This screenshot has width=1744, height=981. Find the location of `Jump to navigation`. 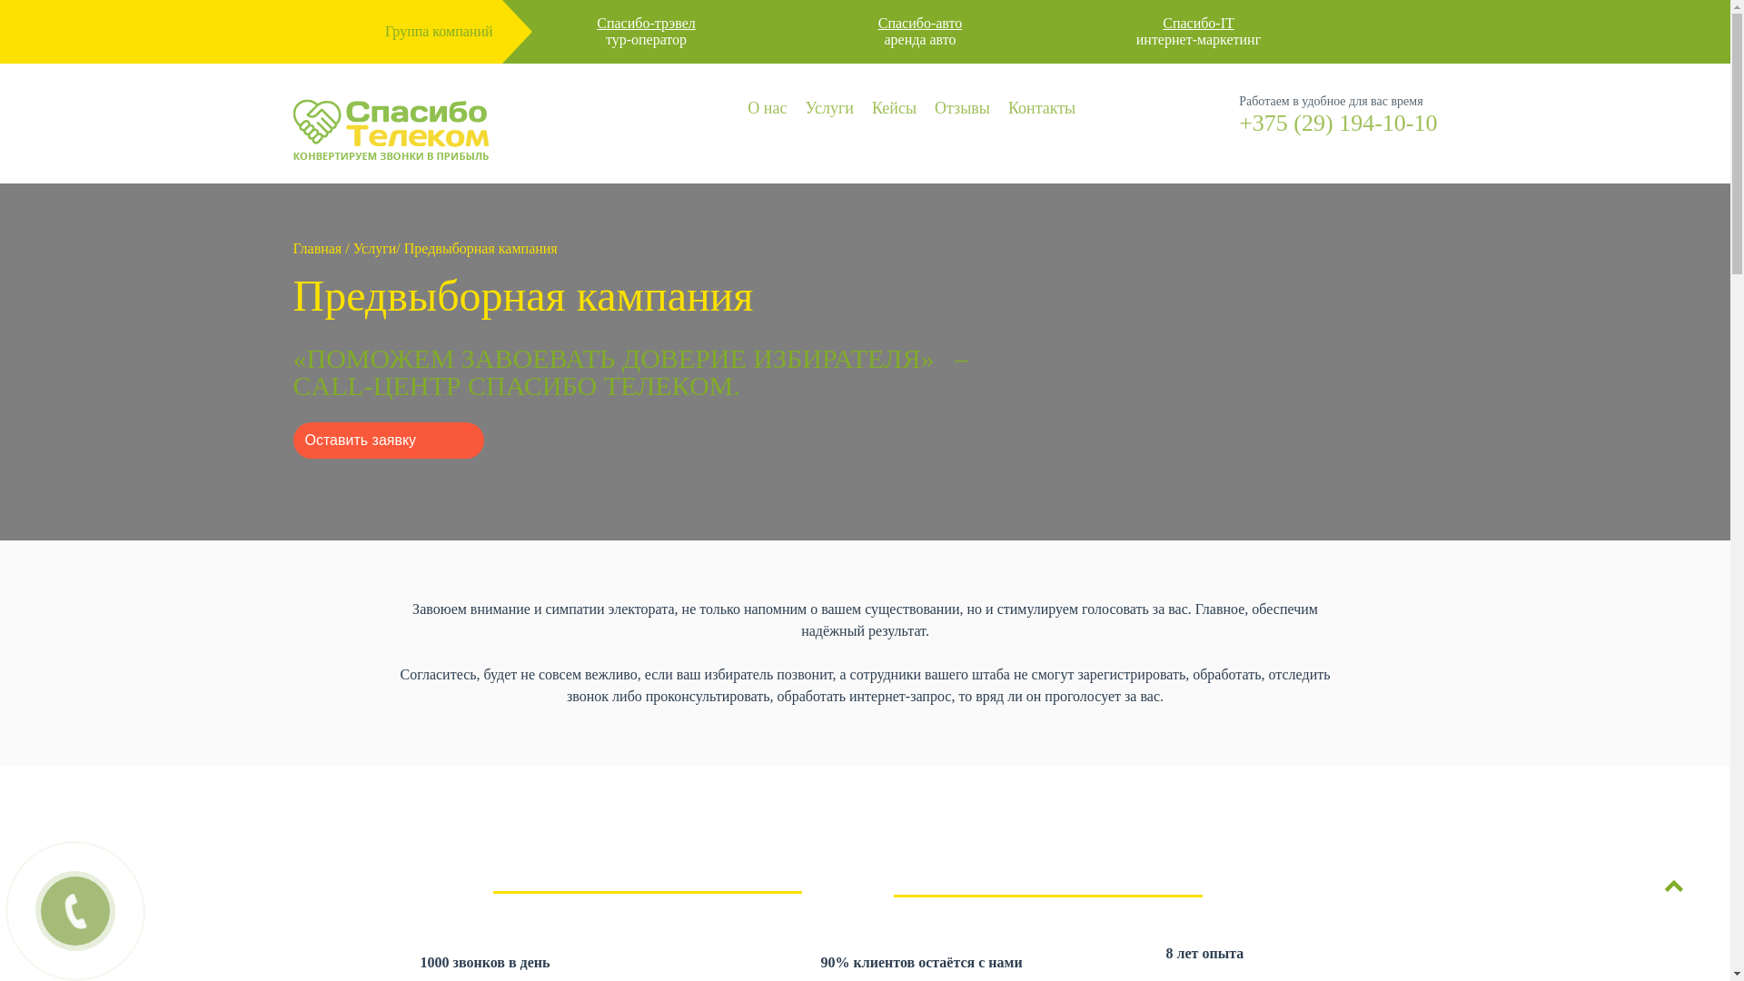

Jump to navigation is located at coordinates (865, 66).